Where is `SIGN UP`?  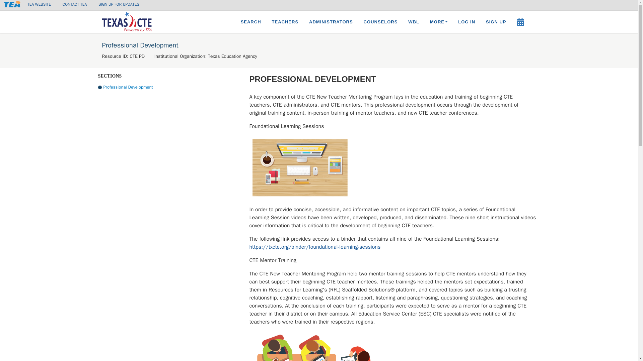
SIGN UP is located at coordinates (496, 22).